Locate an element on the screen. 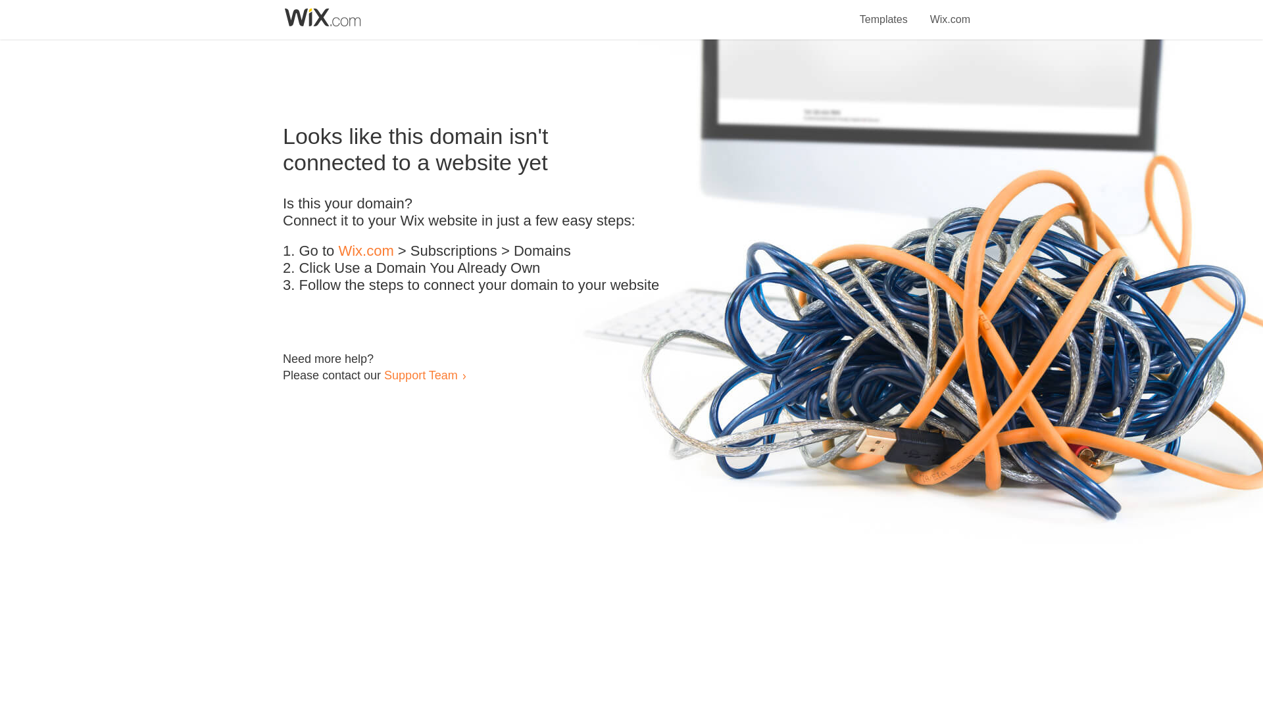 This screenshot has height=710, width=1263. Wix.com is located at coordinates (950, 12).